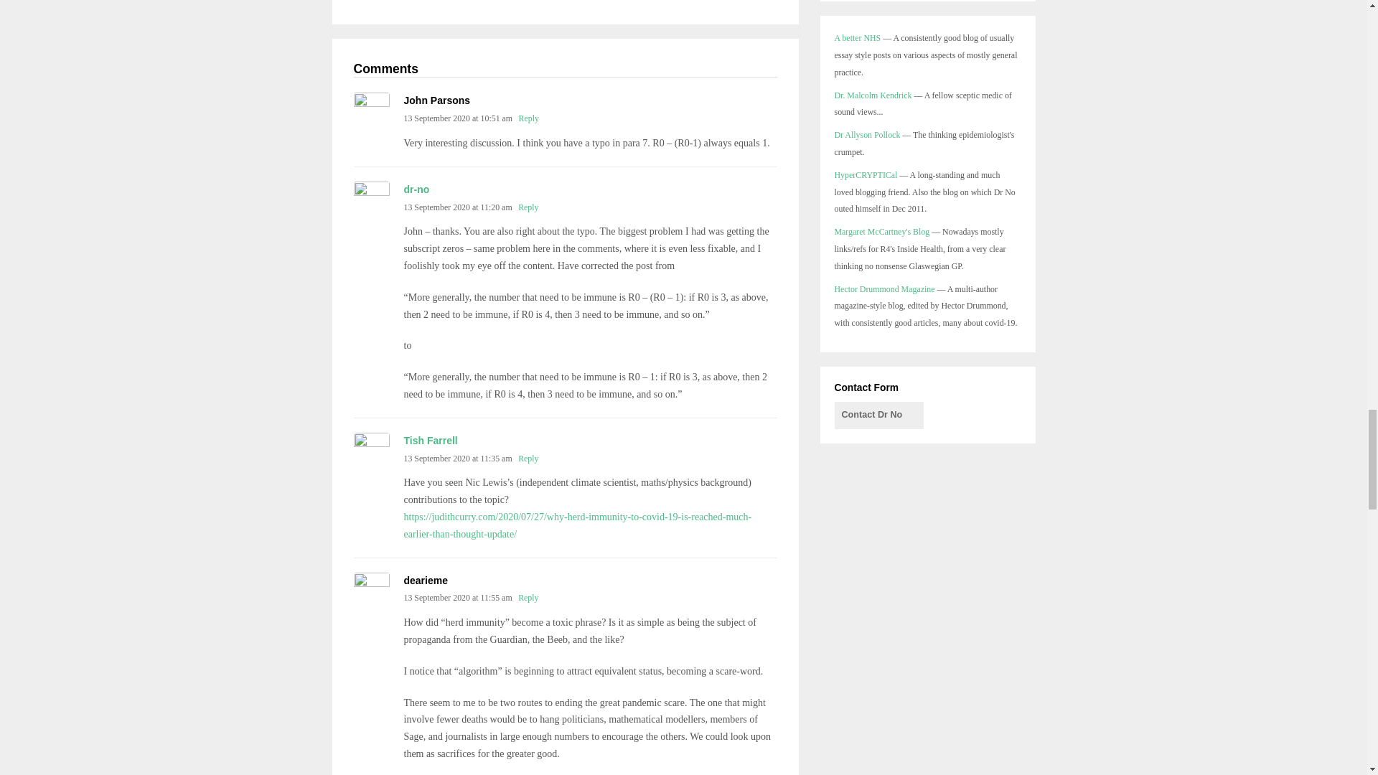 The height and width of the screenshot is (775, 1378). I want to click on Reply, so click(528, 207).